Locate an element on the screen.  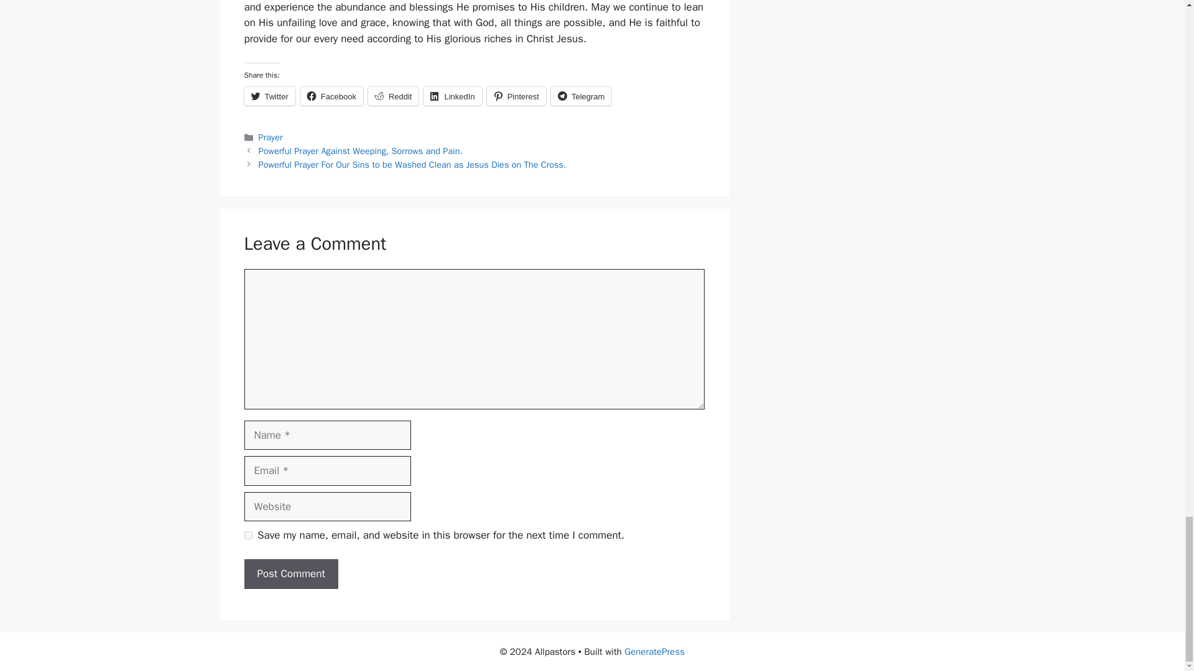
Click to share on LinkedIn is located at coordinates (452, 96).